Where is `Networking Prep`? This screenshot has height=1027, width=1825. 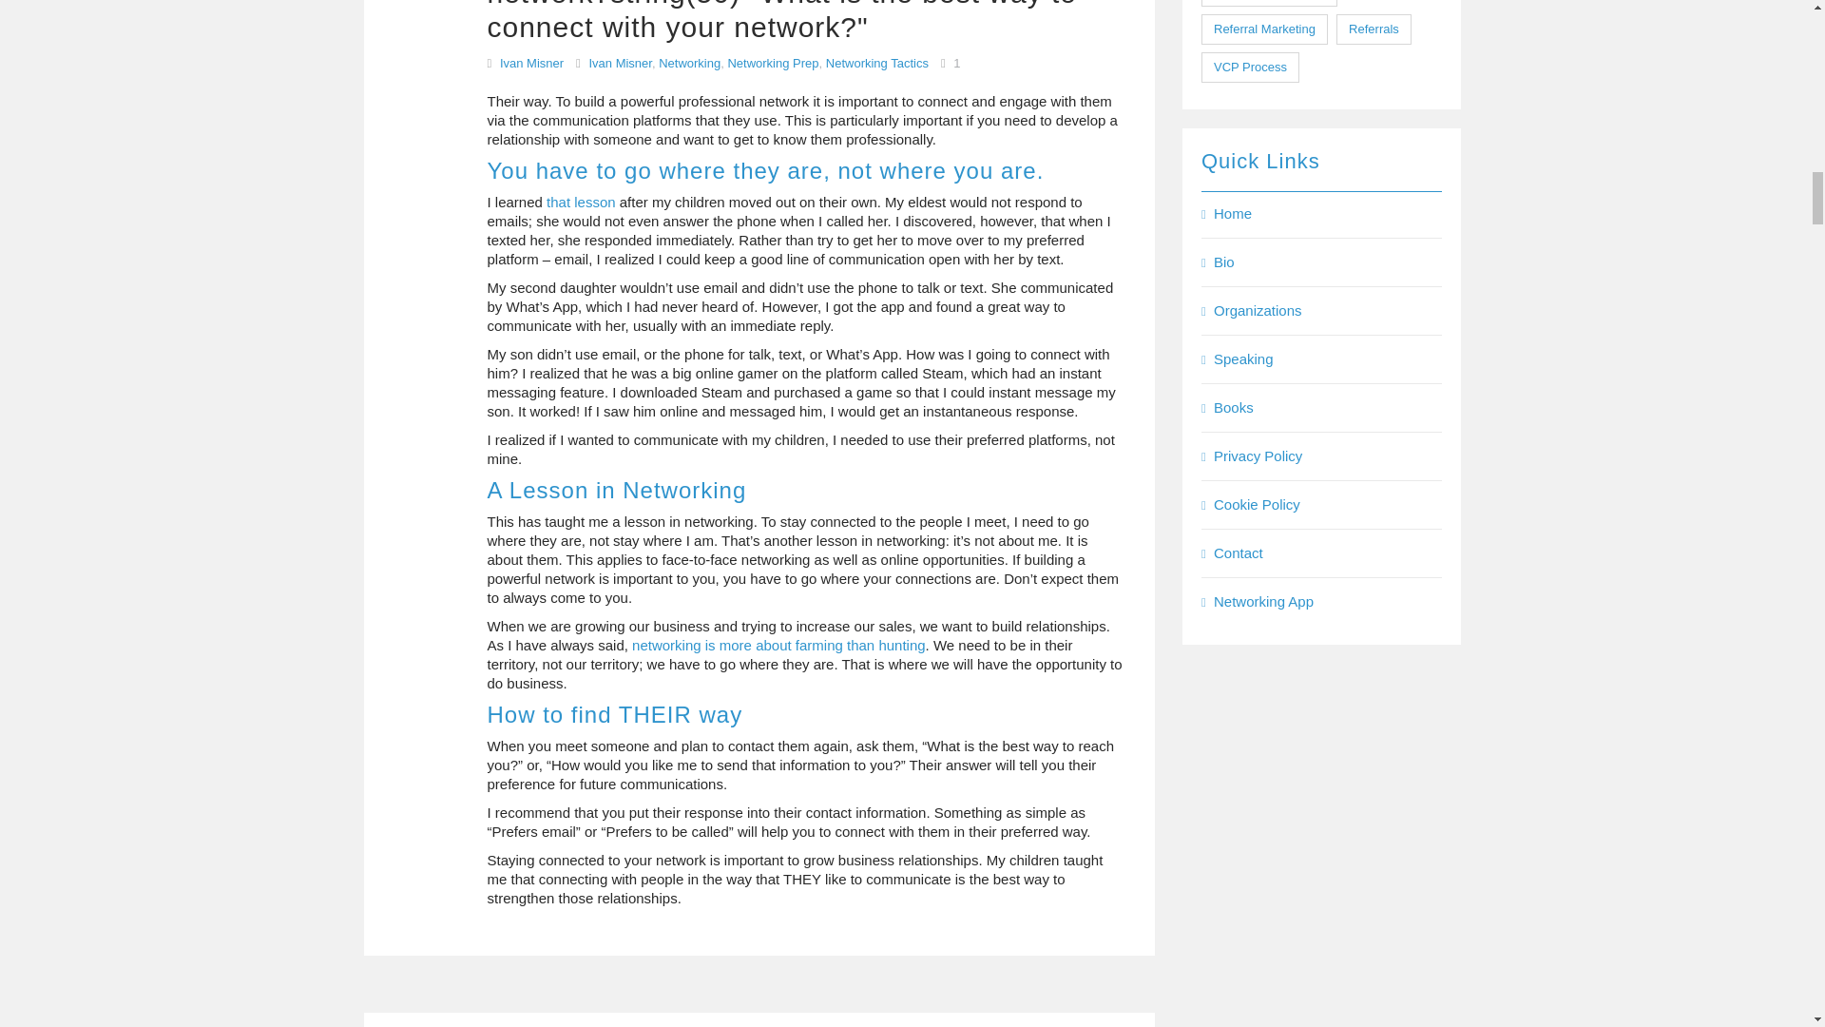
Networking Prep is located at coordinates (772, 63).